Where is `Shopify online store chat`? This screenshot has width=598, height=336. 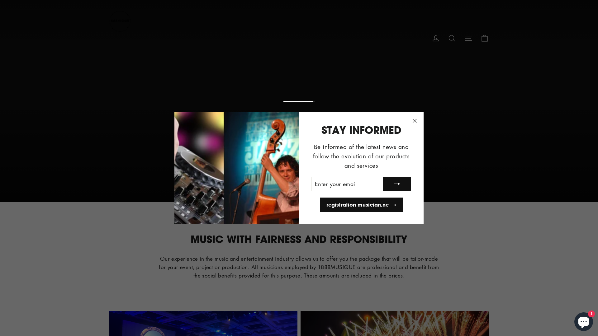 Shopify online store chat is located at coordinates (584, 320).